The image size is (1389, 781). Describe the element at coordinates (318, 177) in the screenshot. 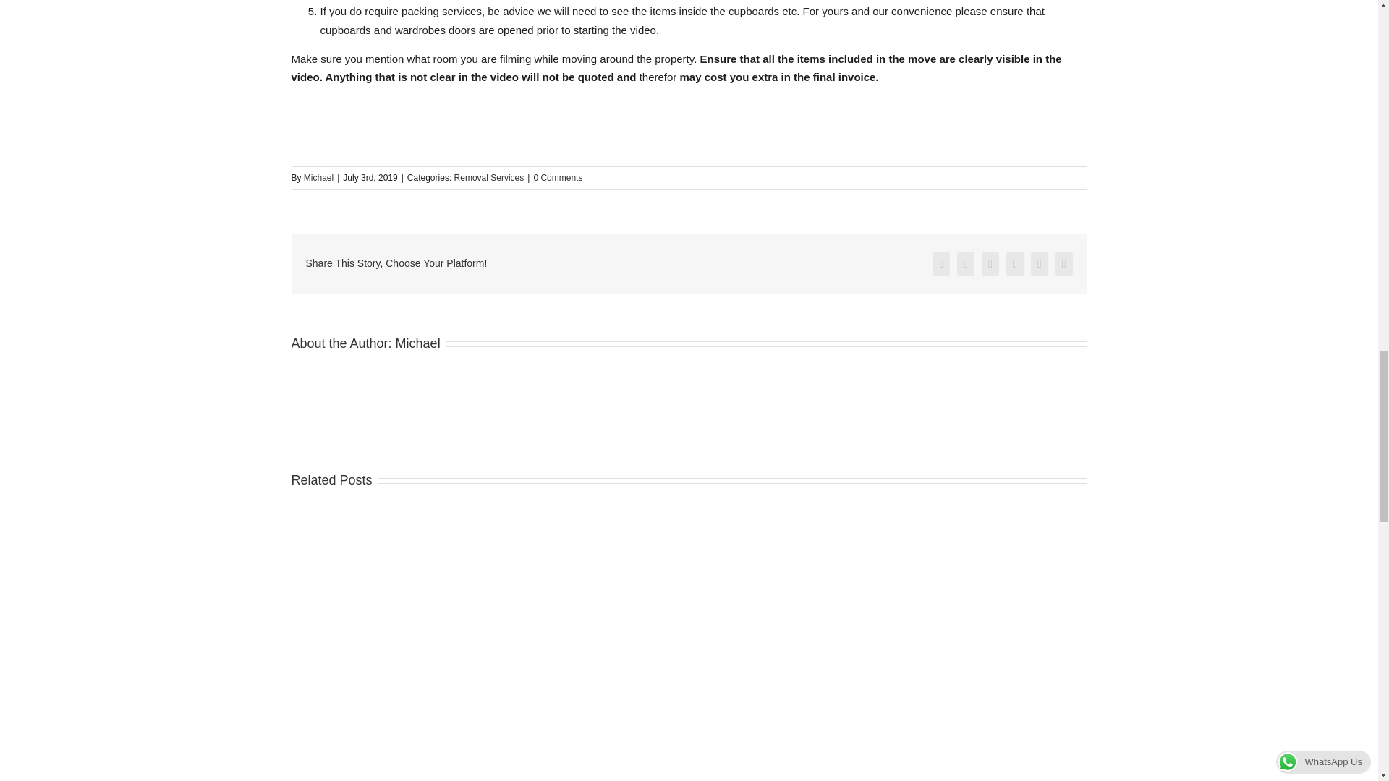

I see `Michael` at that location.